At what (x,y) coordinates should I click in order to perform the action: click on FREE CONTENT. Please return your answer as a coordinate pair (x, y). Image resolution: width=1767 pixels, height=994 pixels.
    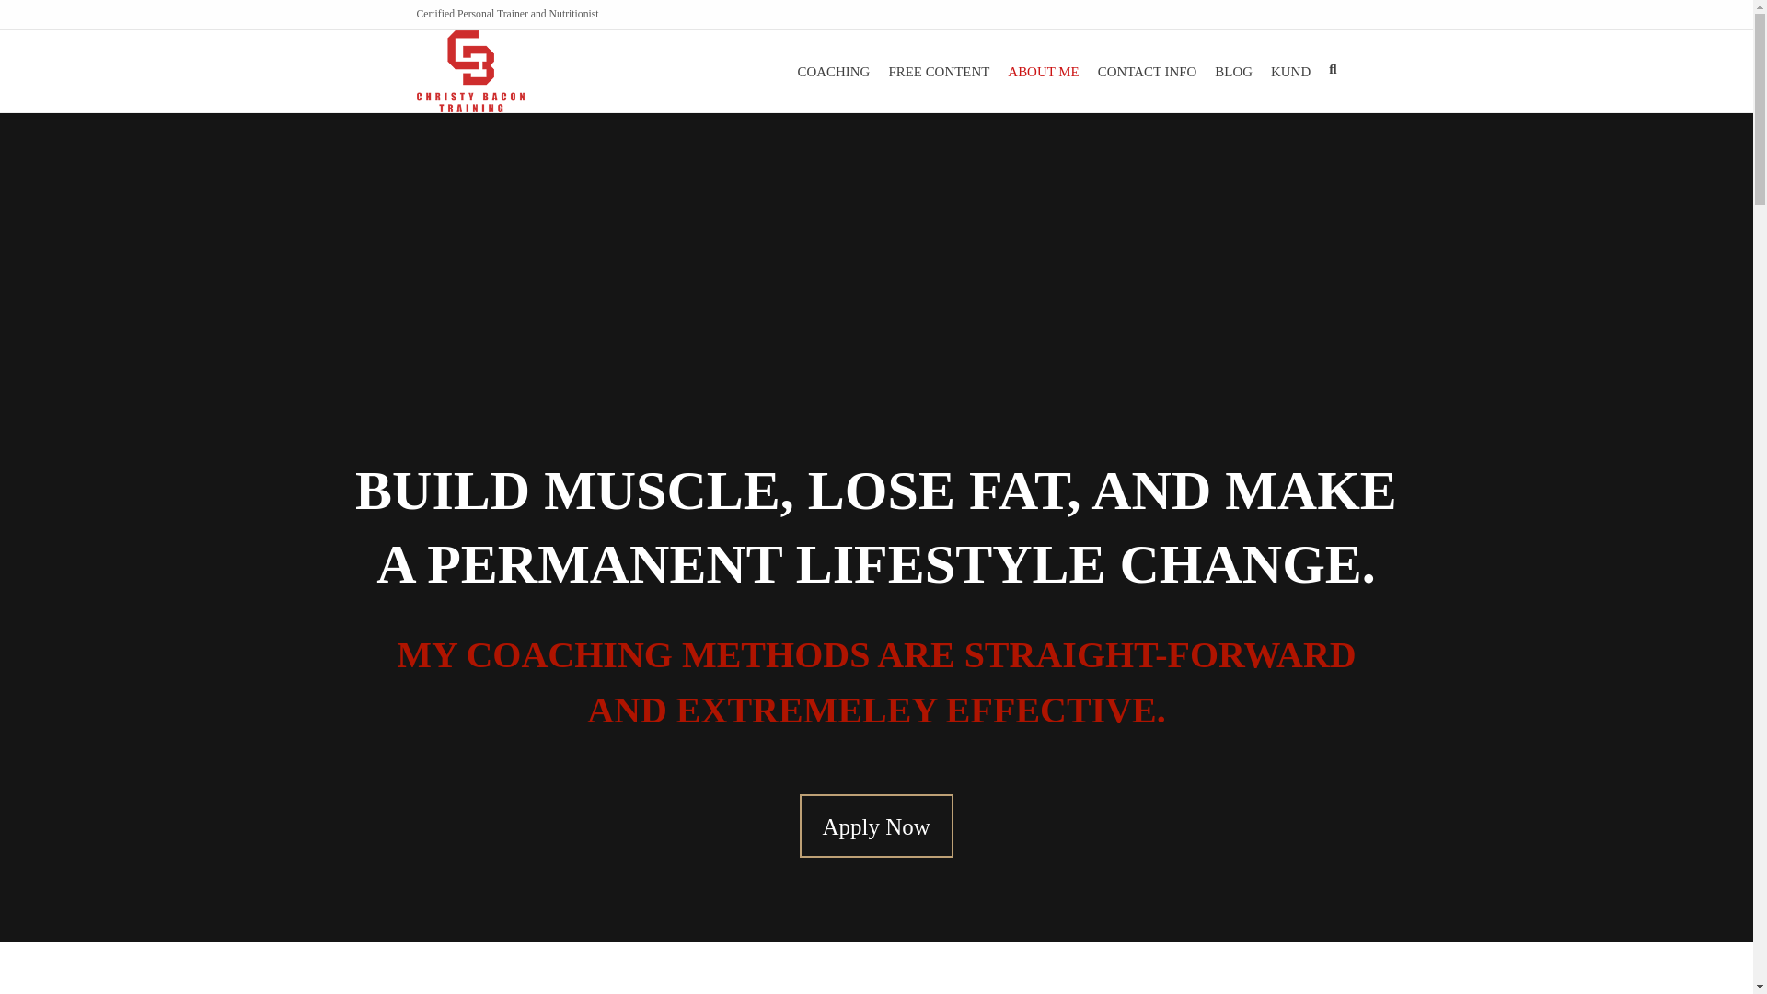
    Looking at the image, I should click on (938, 72).